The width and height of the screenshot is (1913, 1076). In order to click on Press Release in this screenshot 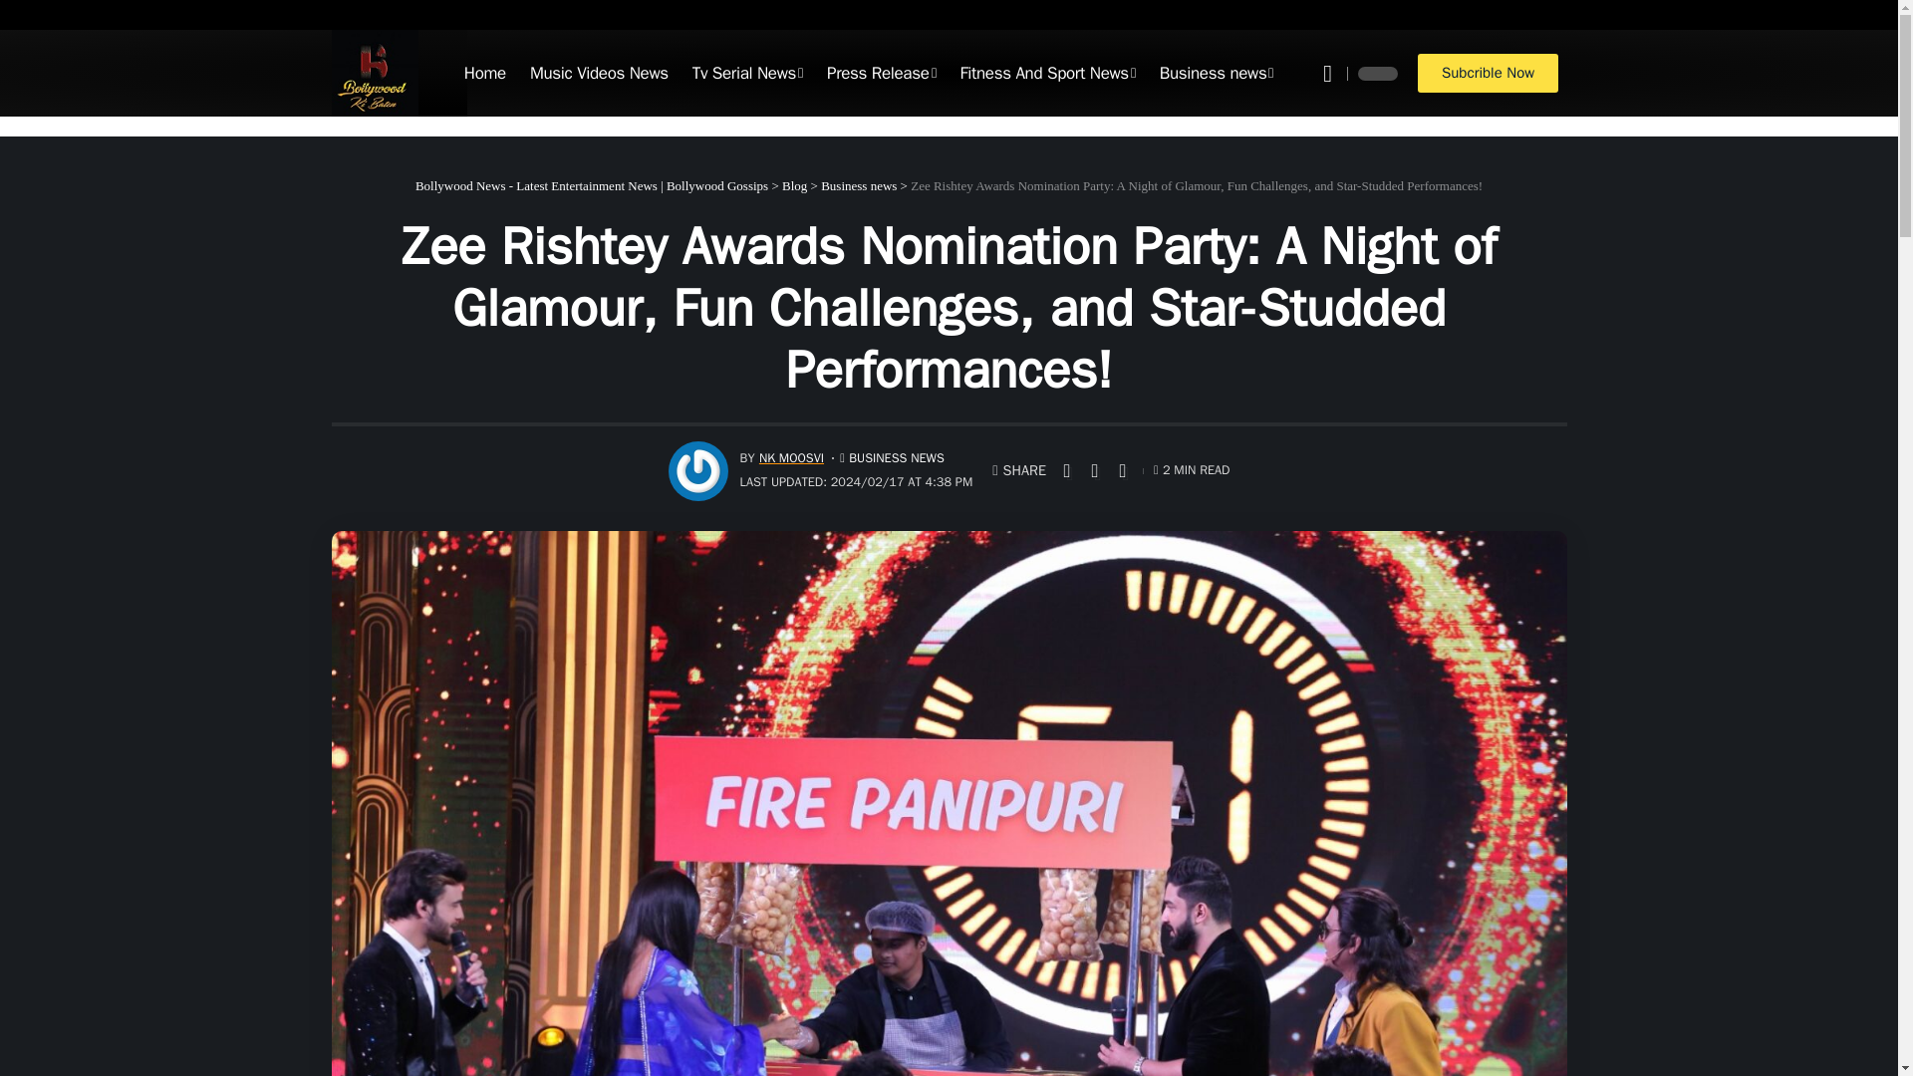, I will do `click(881, 74)`.